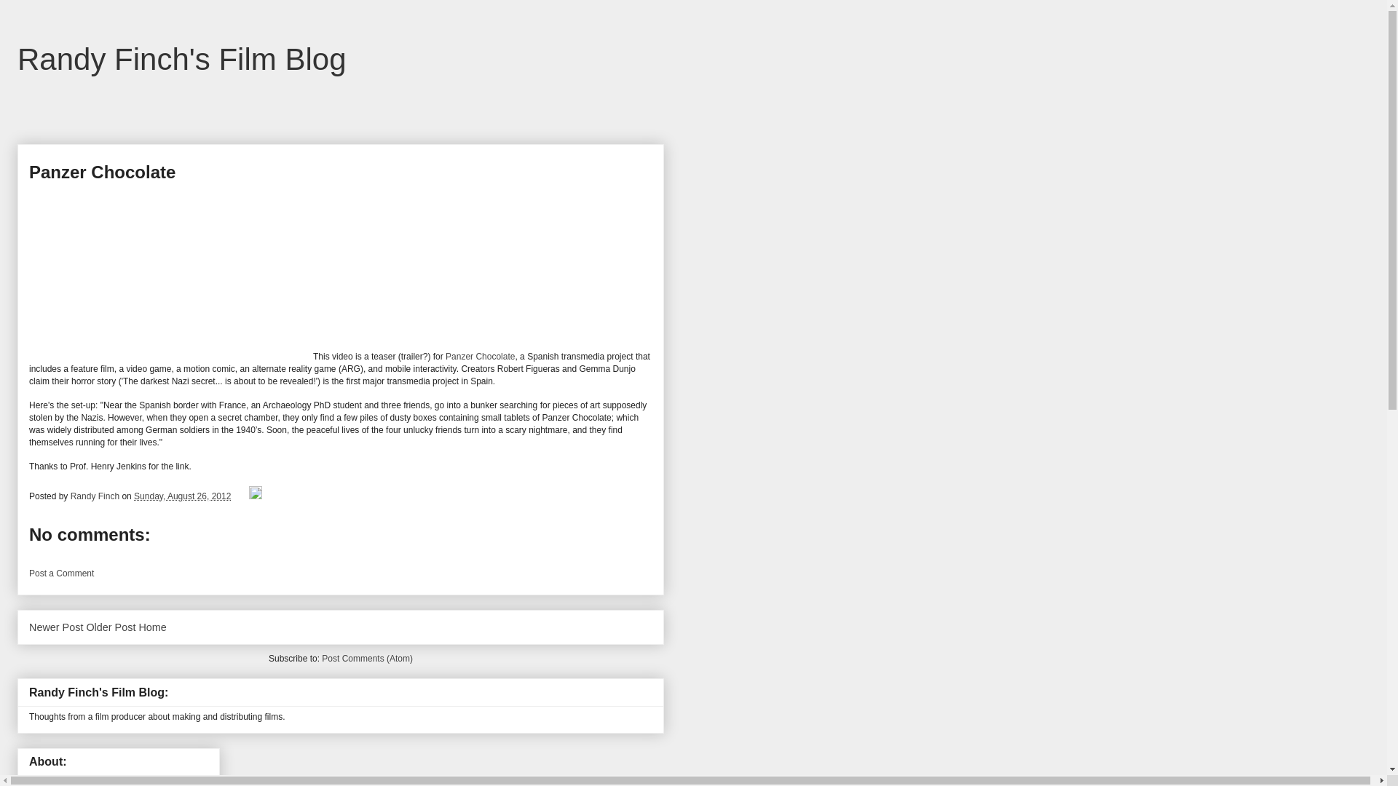 This screenshot has height=786, width=1398. Describe the element at coordinates (96, 496) in the screenshot. I see `Randy Finch` at that location.